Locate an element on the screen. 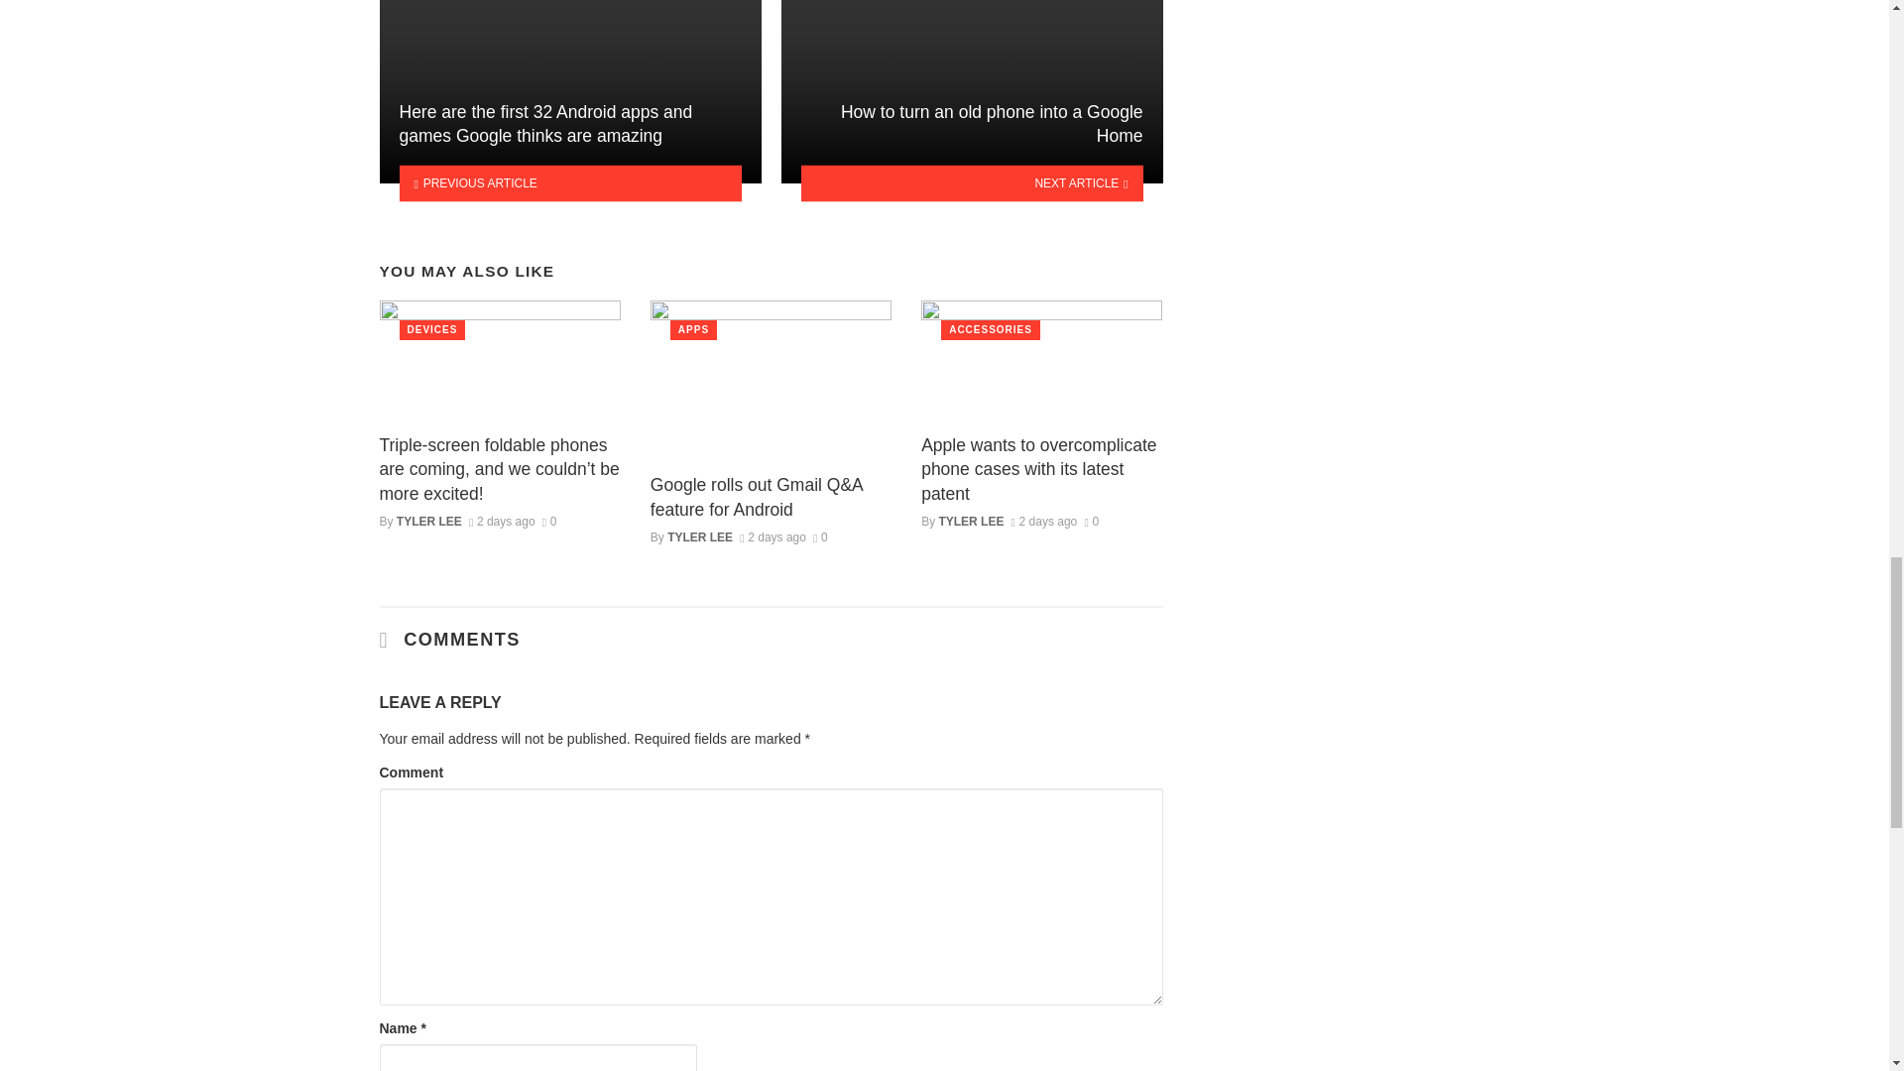 The image size is (1904, 1071). 0 Comments is located at coordinates (1091, 522).